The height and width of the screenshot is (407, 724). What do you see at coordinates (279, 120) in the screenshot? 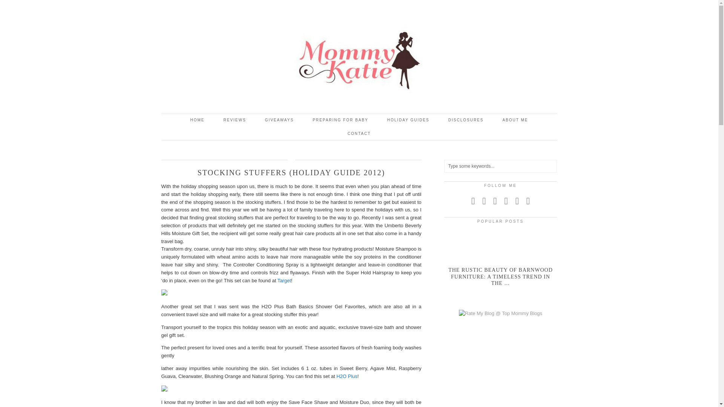
I see `GIVEAWAYS` at bounding box center [279, 120].